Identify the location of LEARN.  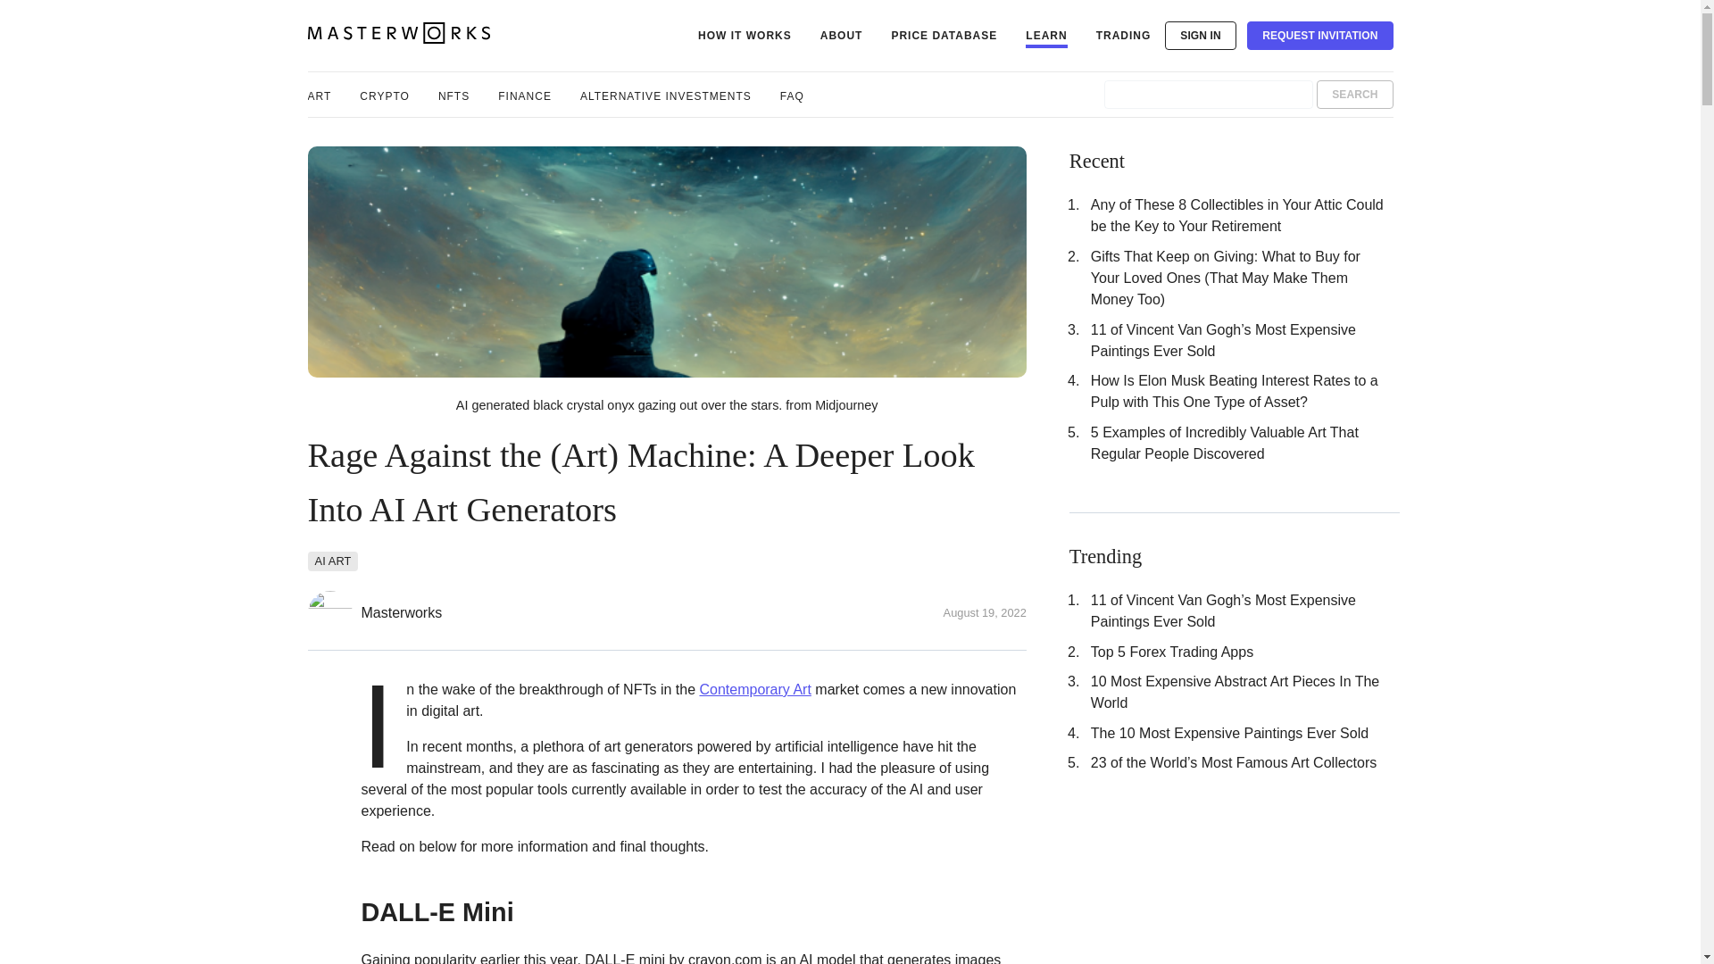
(1045, 36).